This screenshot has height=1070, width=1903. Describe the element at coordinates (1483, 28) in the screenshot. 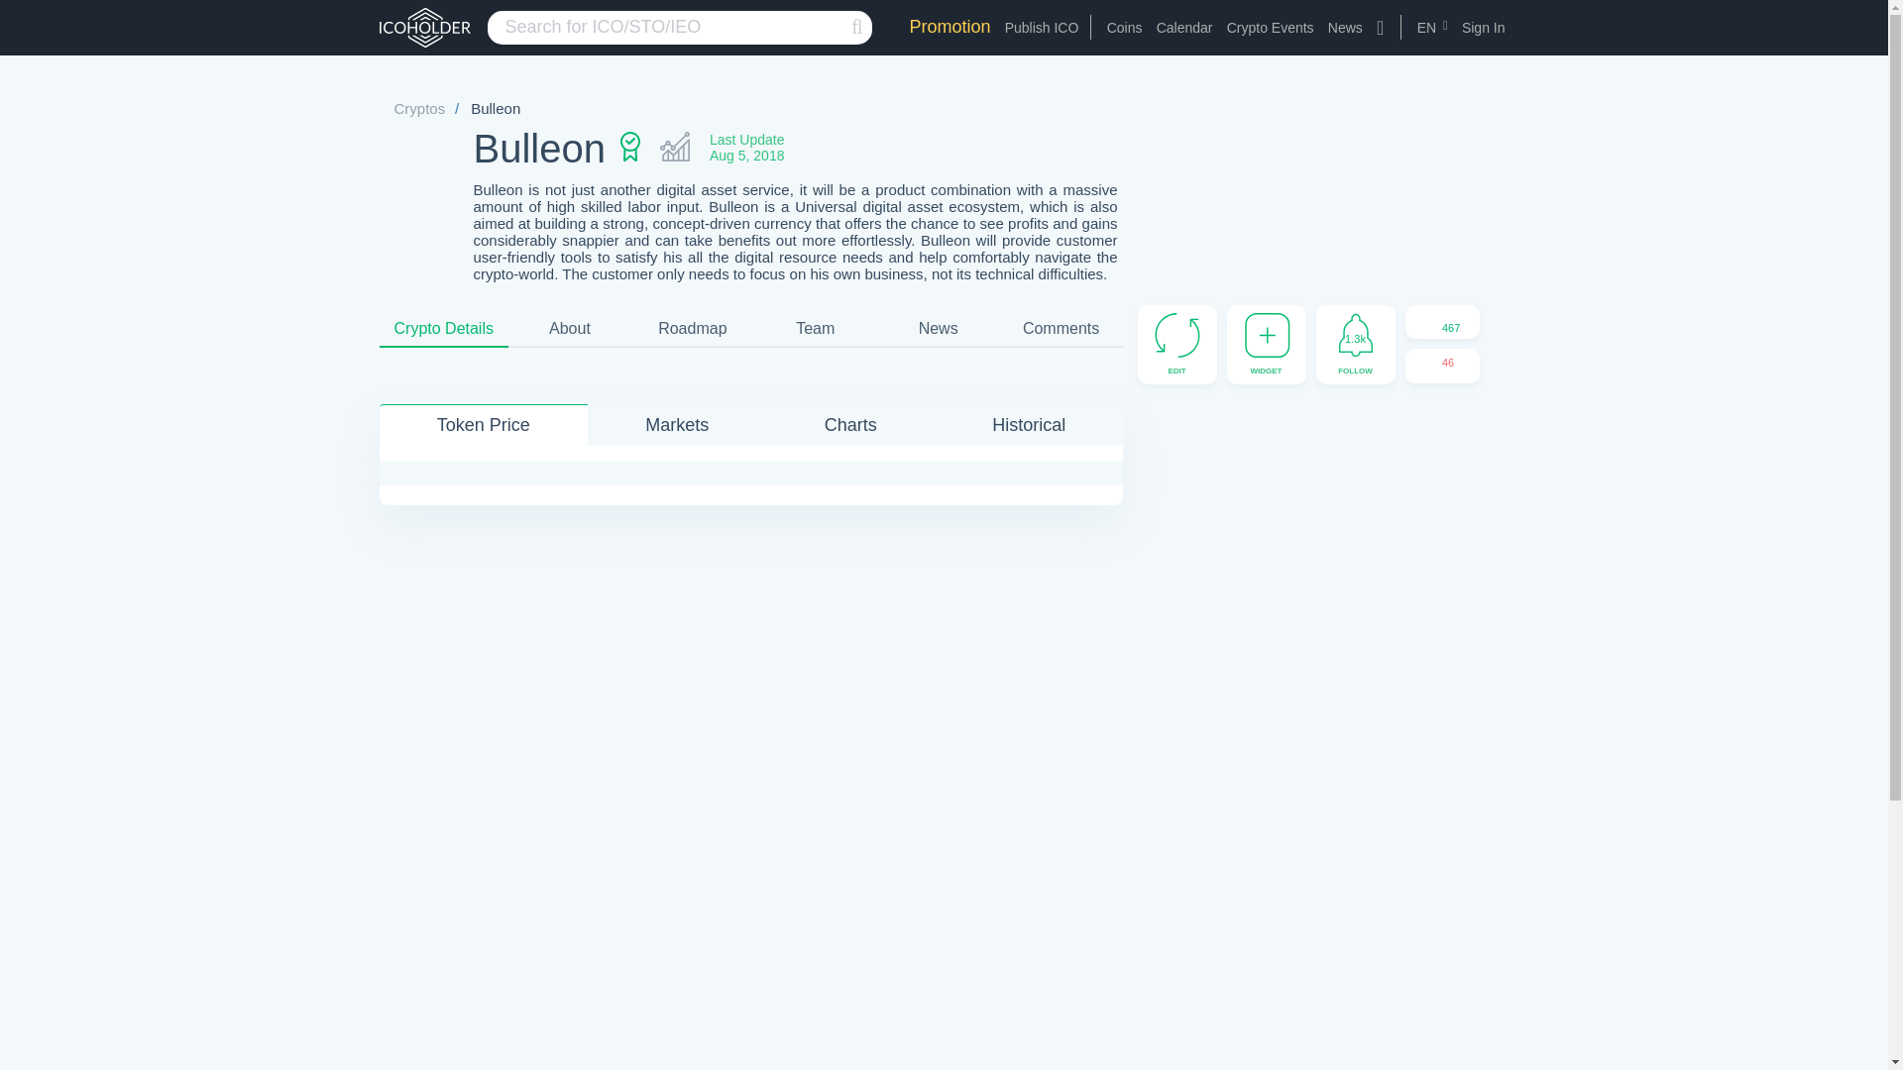

I see `Sign In` at that location.